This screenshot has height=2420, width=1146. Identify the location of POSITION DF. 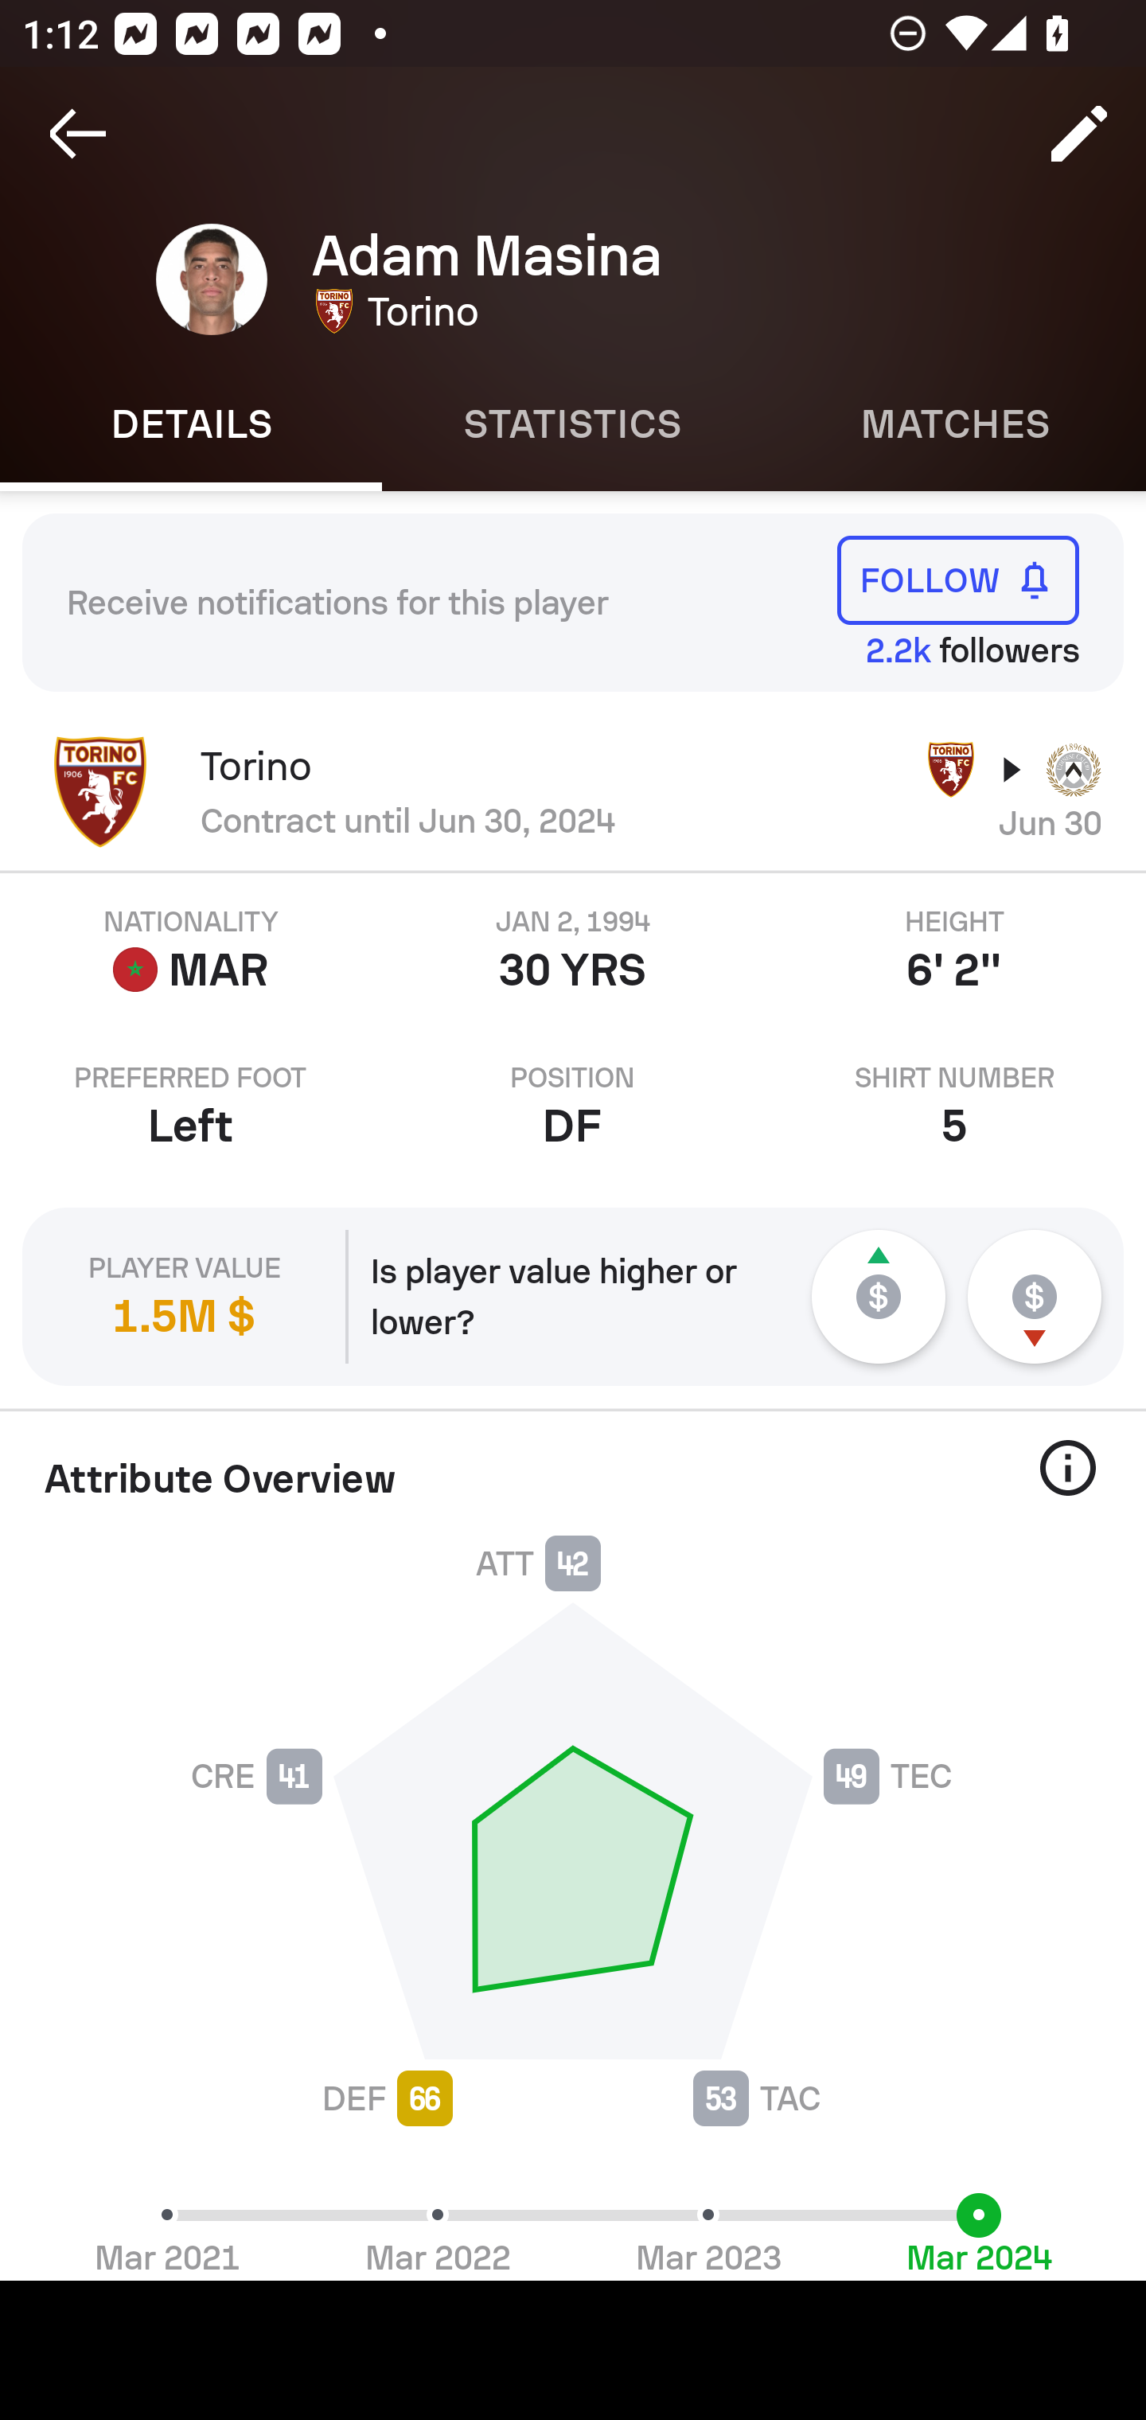
(573, 1107).